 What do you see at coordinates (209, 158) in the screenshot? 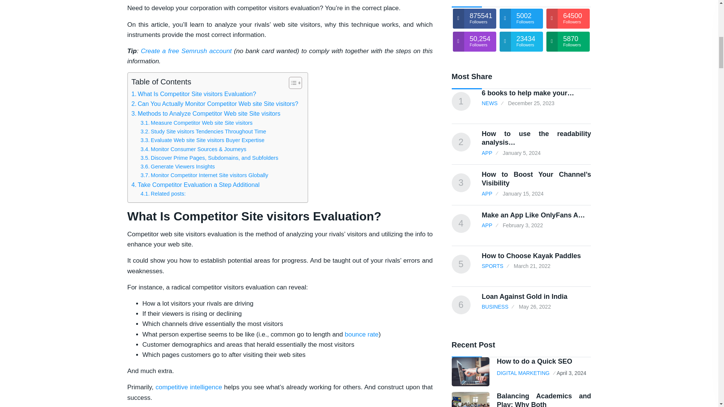
I see `Discover Prime Pages, Subdomains, and Subfolders` at bounding box center [209, 158].